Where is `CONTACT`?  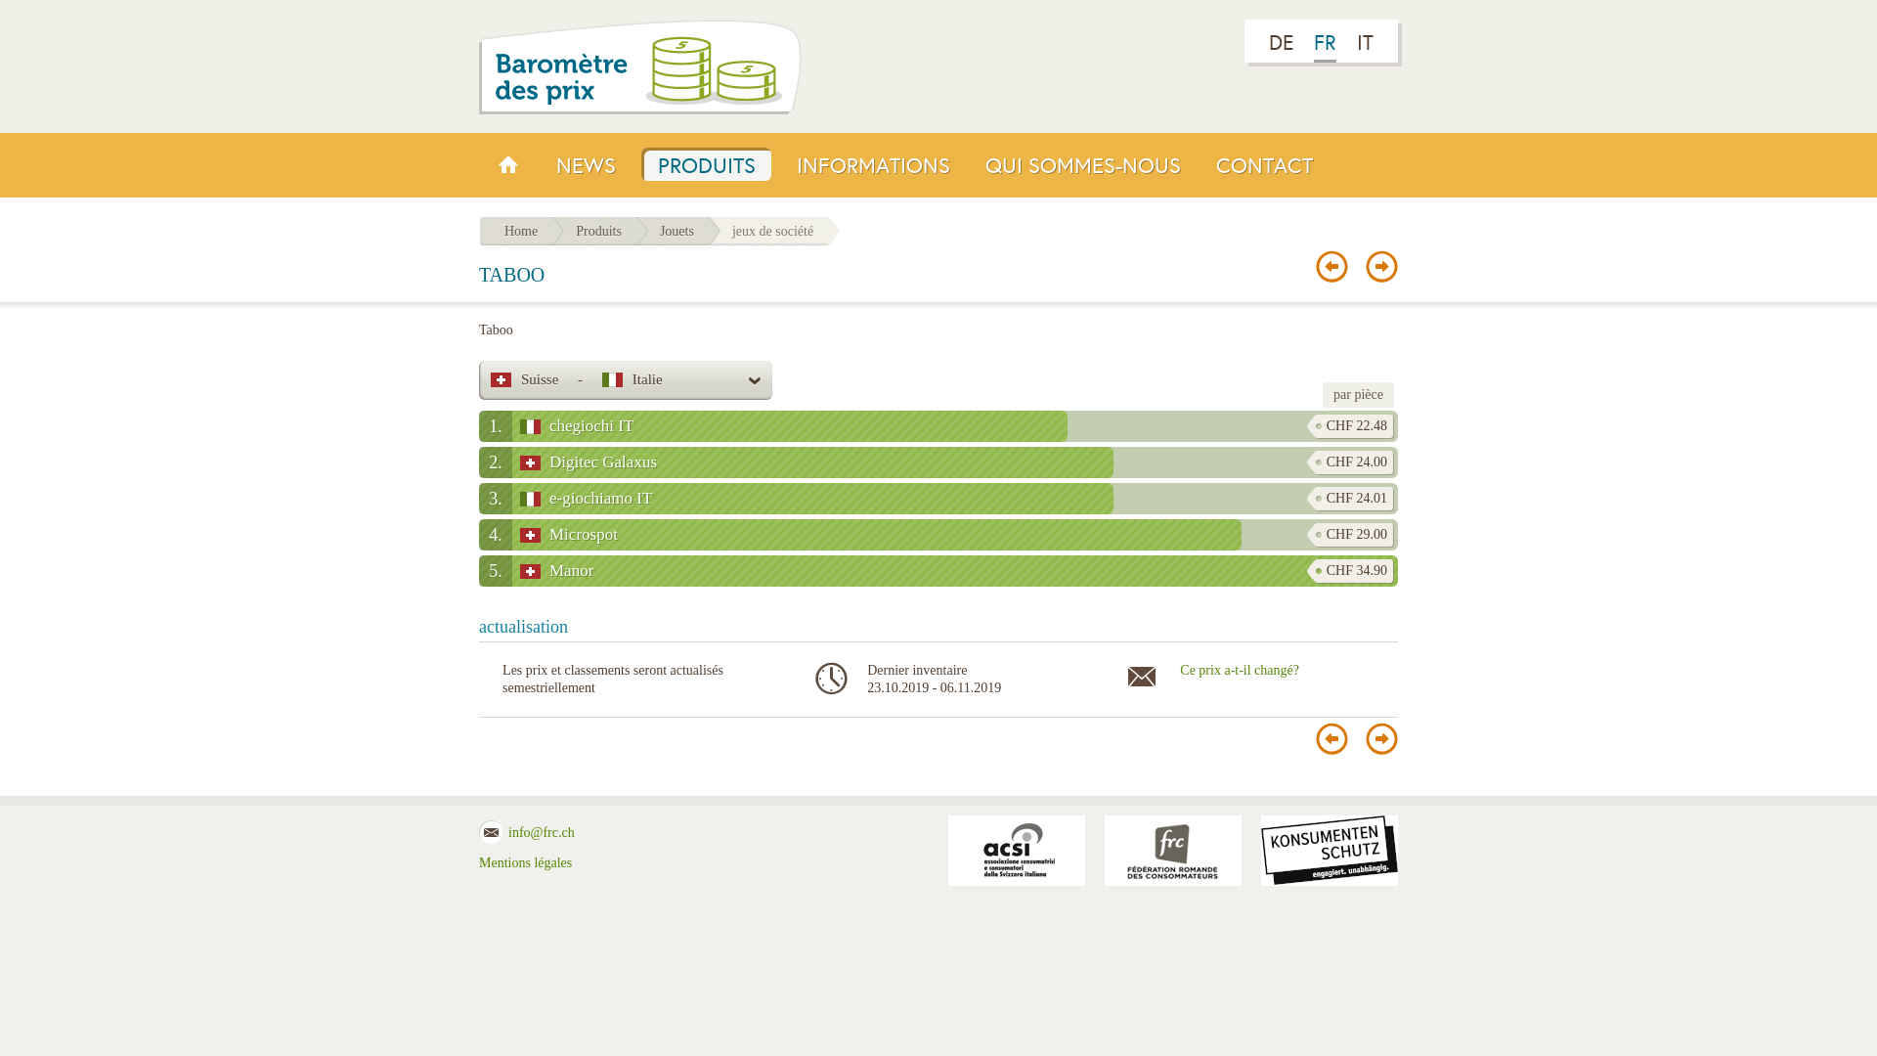
CONTACT is located at coordinates (1265, 164).